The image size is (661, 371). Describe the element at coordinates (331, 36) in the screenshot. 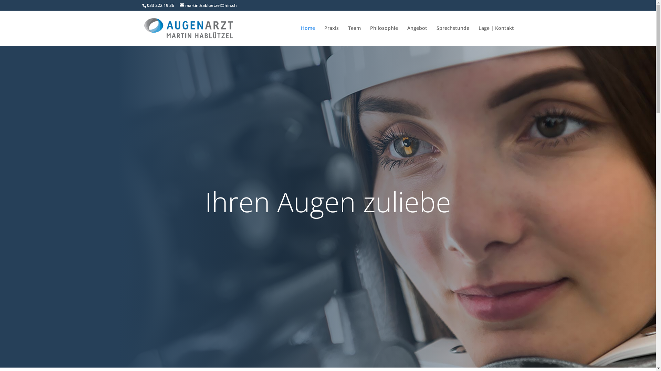

I see `Praxis` at that location.